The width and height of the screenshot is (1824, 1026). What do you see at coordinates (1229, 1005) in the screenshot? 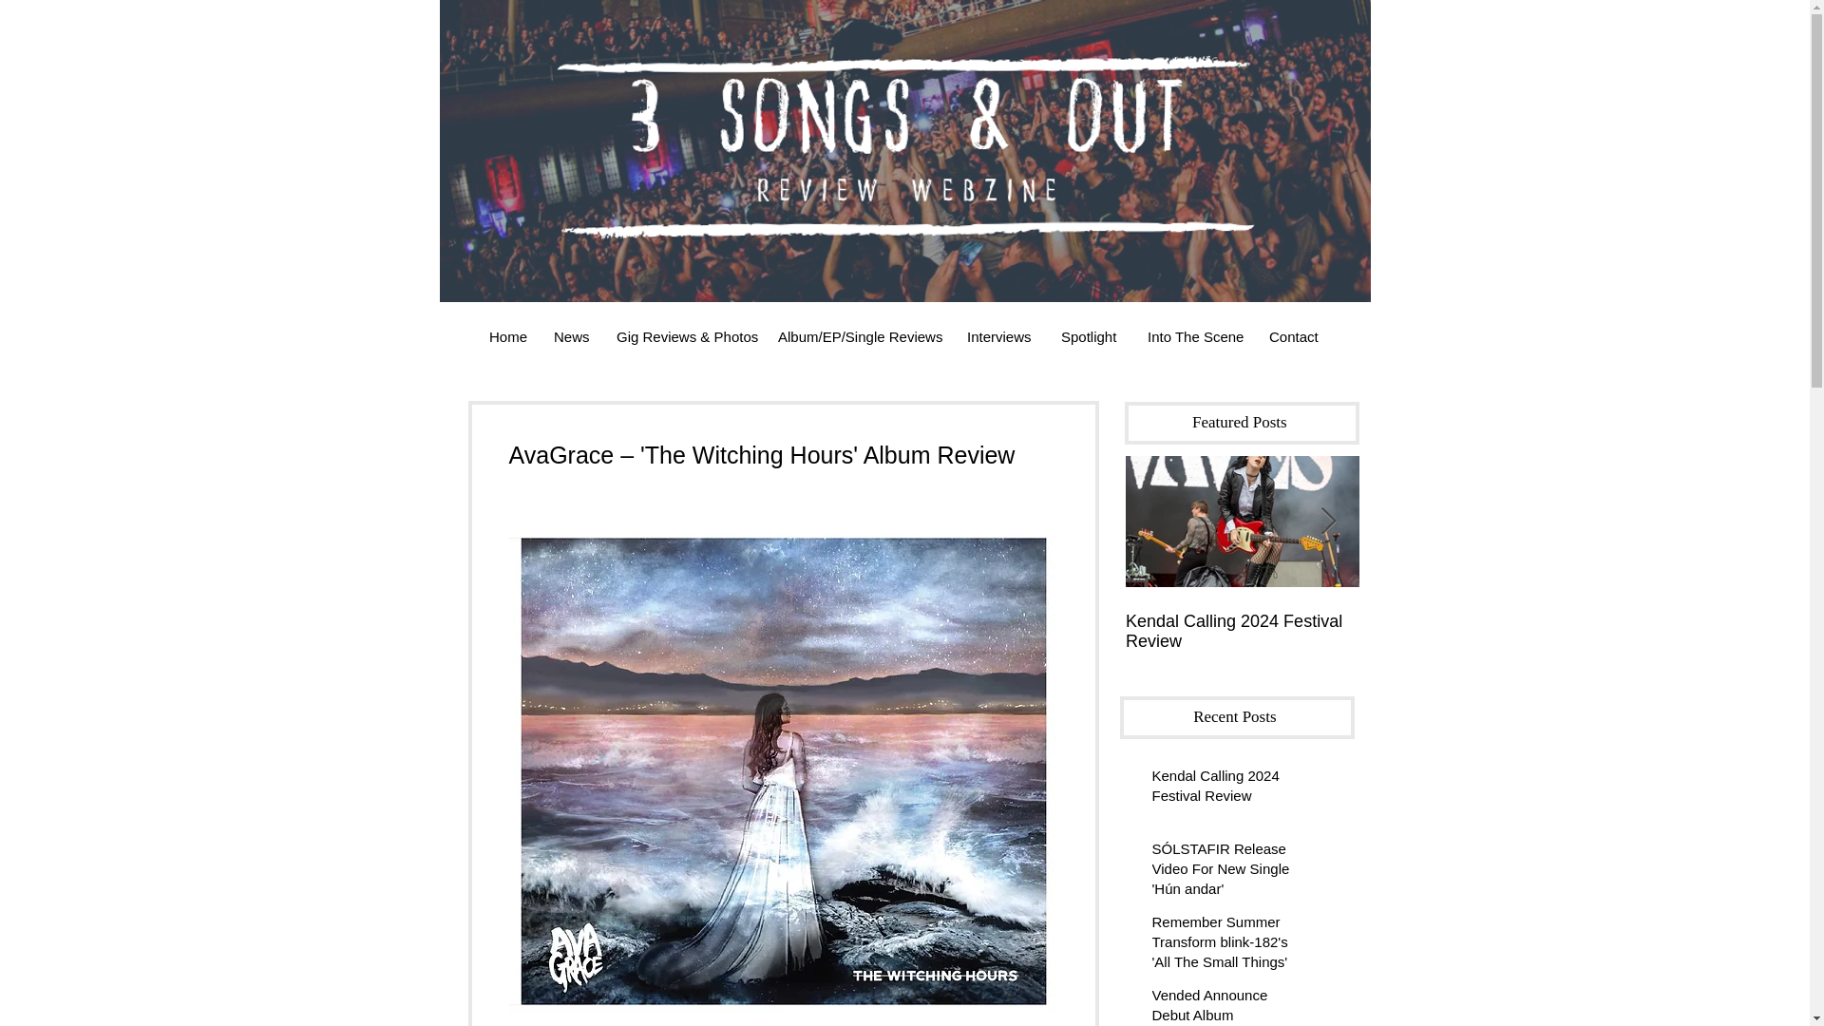
I see `Vended Announce Debut Album` at bounding box center [1229, 1005].